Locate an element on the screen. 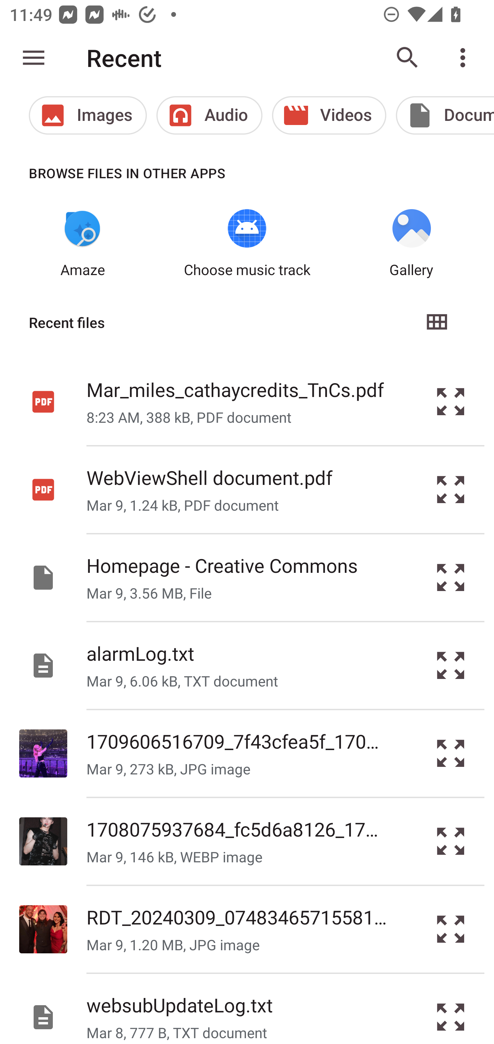  Preview the file WebViewShell document.pdf is located at coordinates (451, 490).